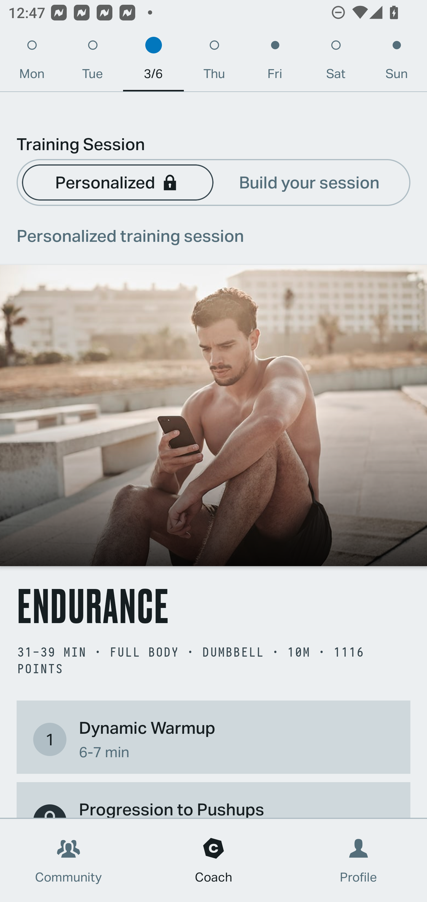 The image size is (427, 902). Describe the element at coordinates (275, 62) in the screenshot. I see `Fri` at that location.